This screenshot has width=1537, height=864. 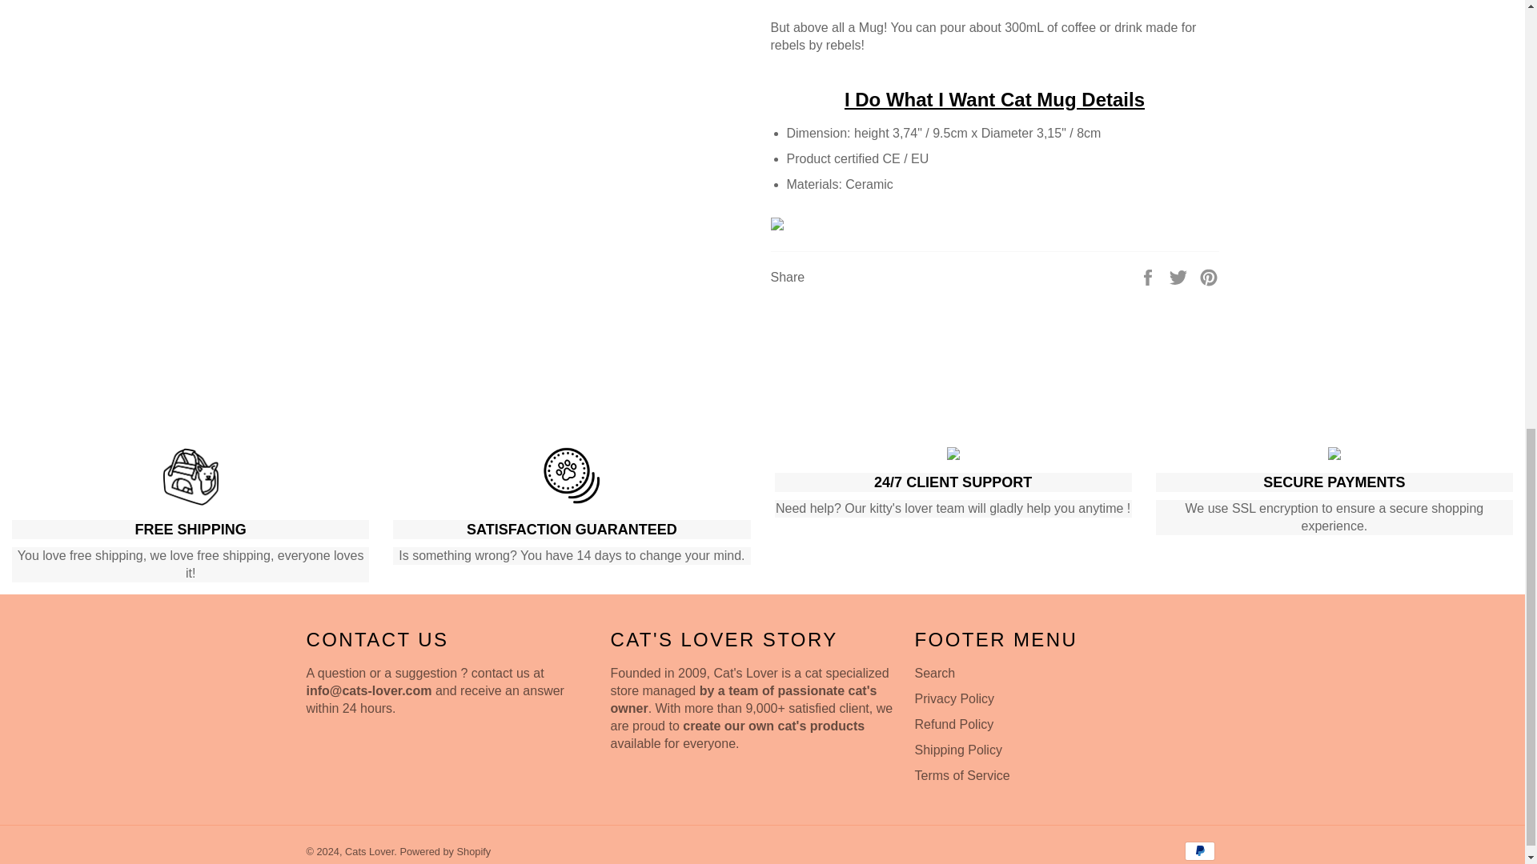 I want to click on Share on Facebook, so click(x=1150, y=276).